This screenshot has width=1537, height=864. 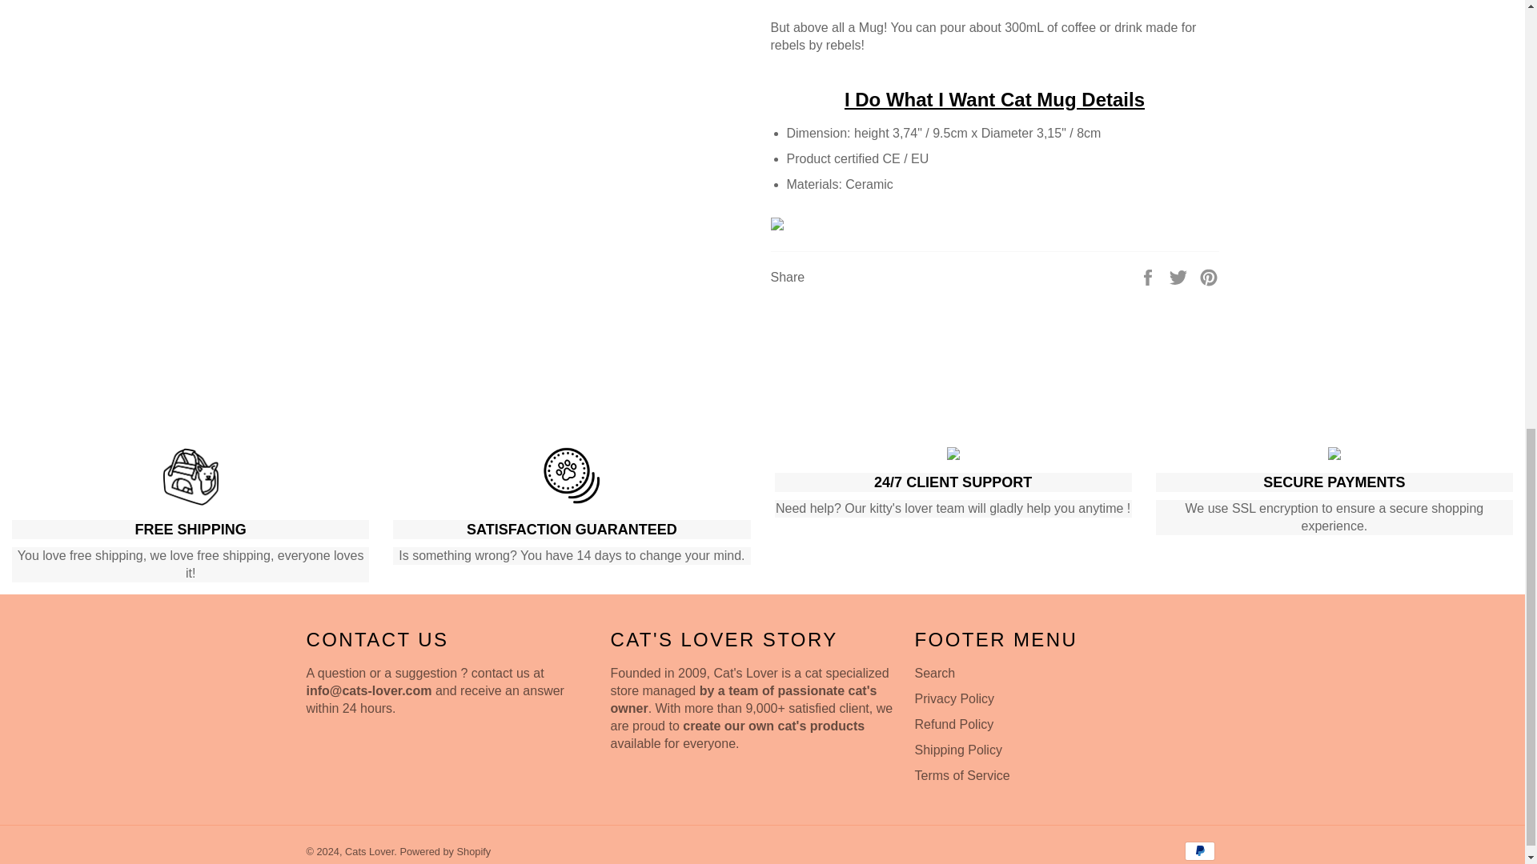 I want to click on Share on Facebook, so click(x=1150, y=276).